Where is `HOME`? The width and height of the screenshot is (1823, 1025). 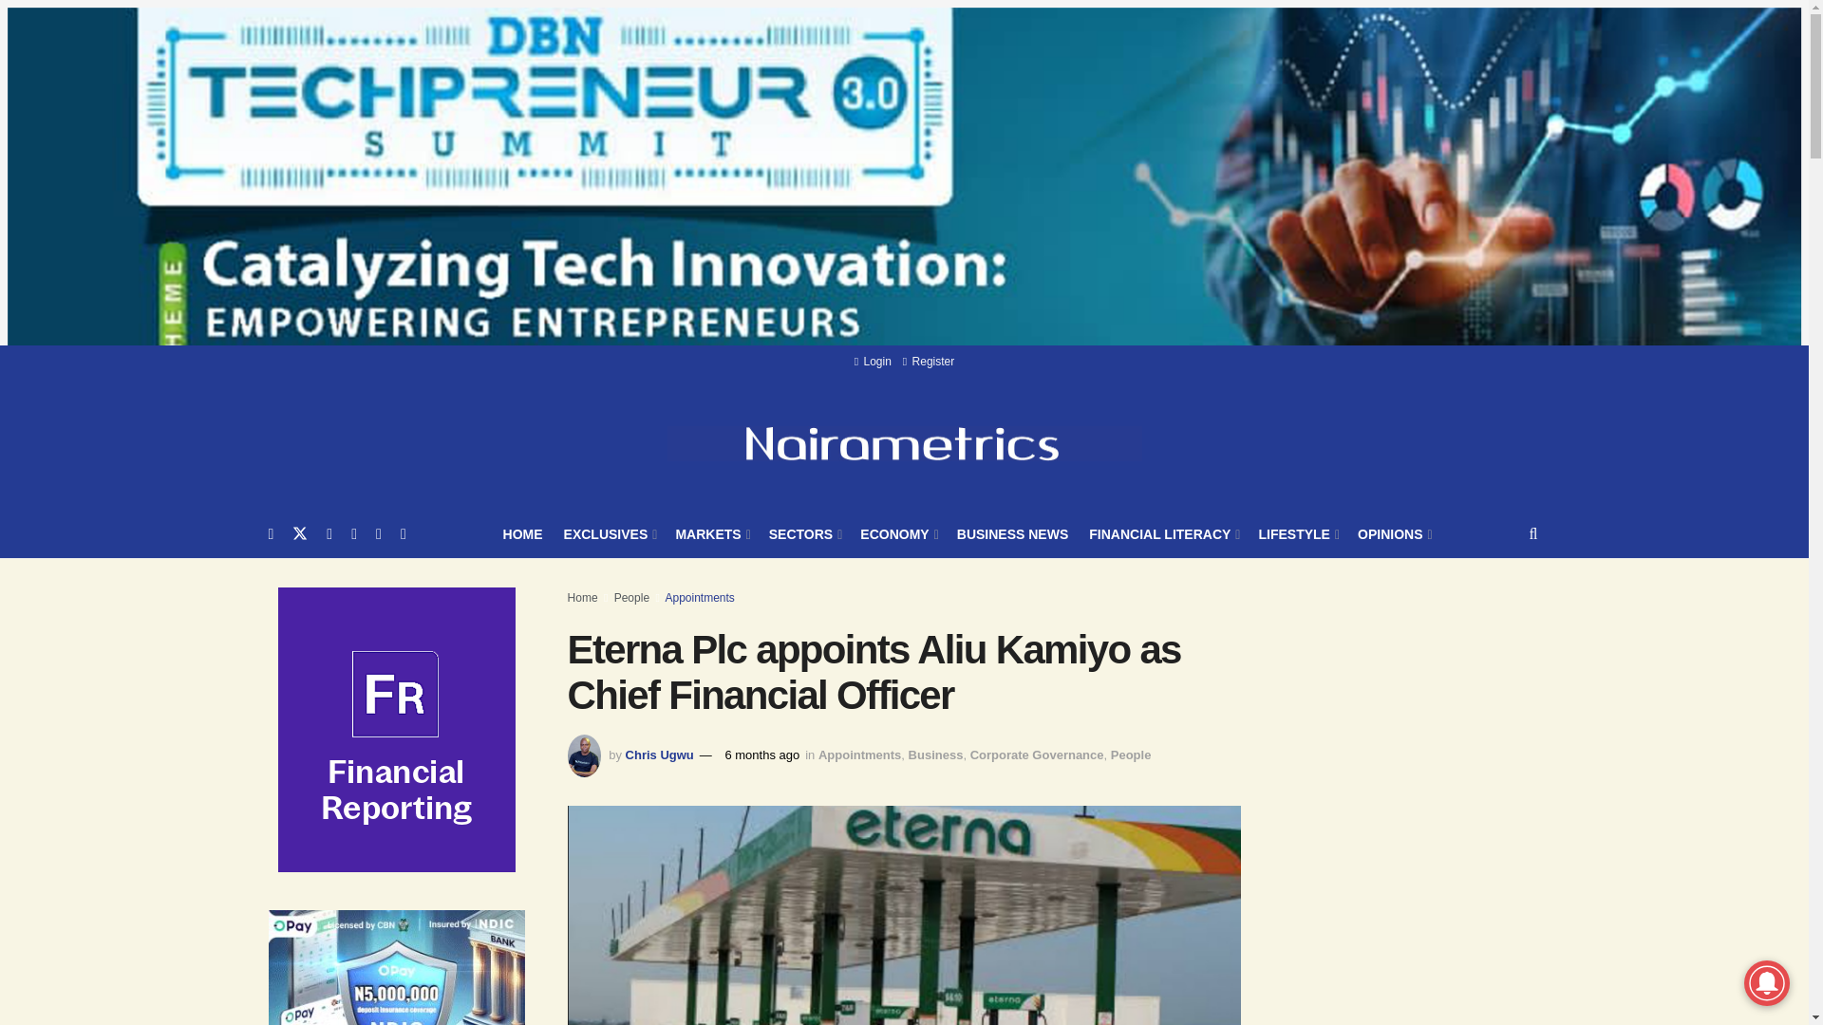 HOME is located at coordinates (522, 533).